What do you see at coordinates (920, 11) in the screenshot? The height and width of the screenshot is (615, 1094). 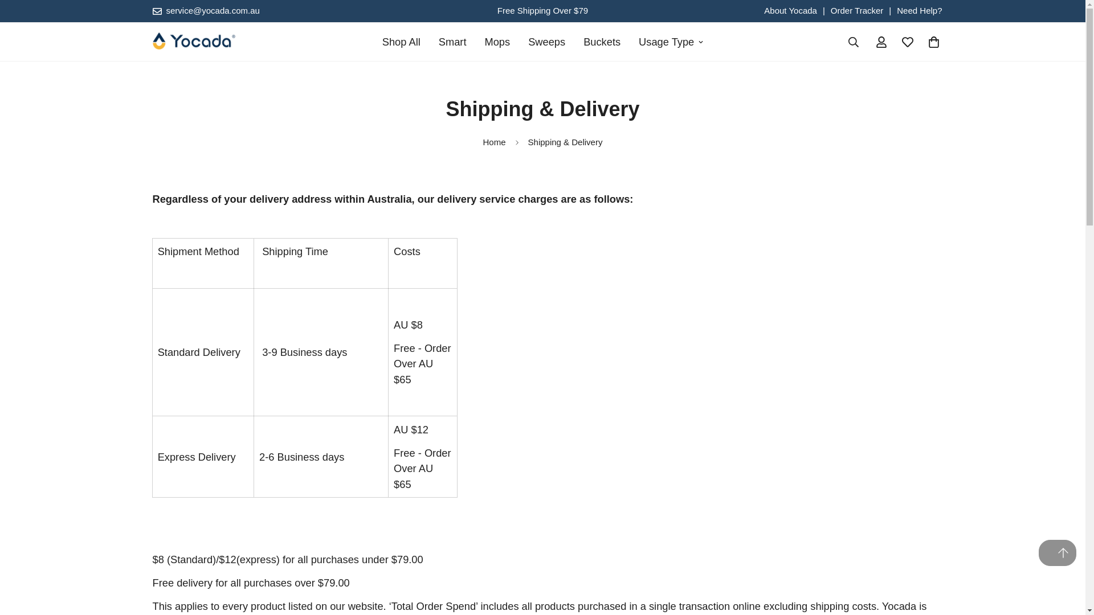 I see `Need Help?` at bounding box center [920, 11].